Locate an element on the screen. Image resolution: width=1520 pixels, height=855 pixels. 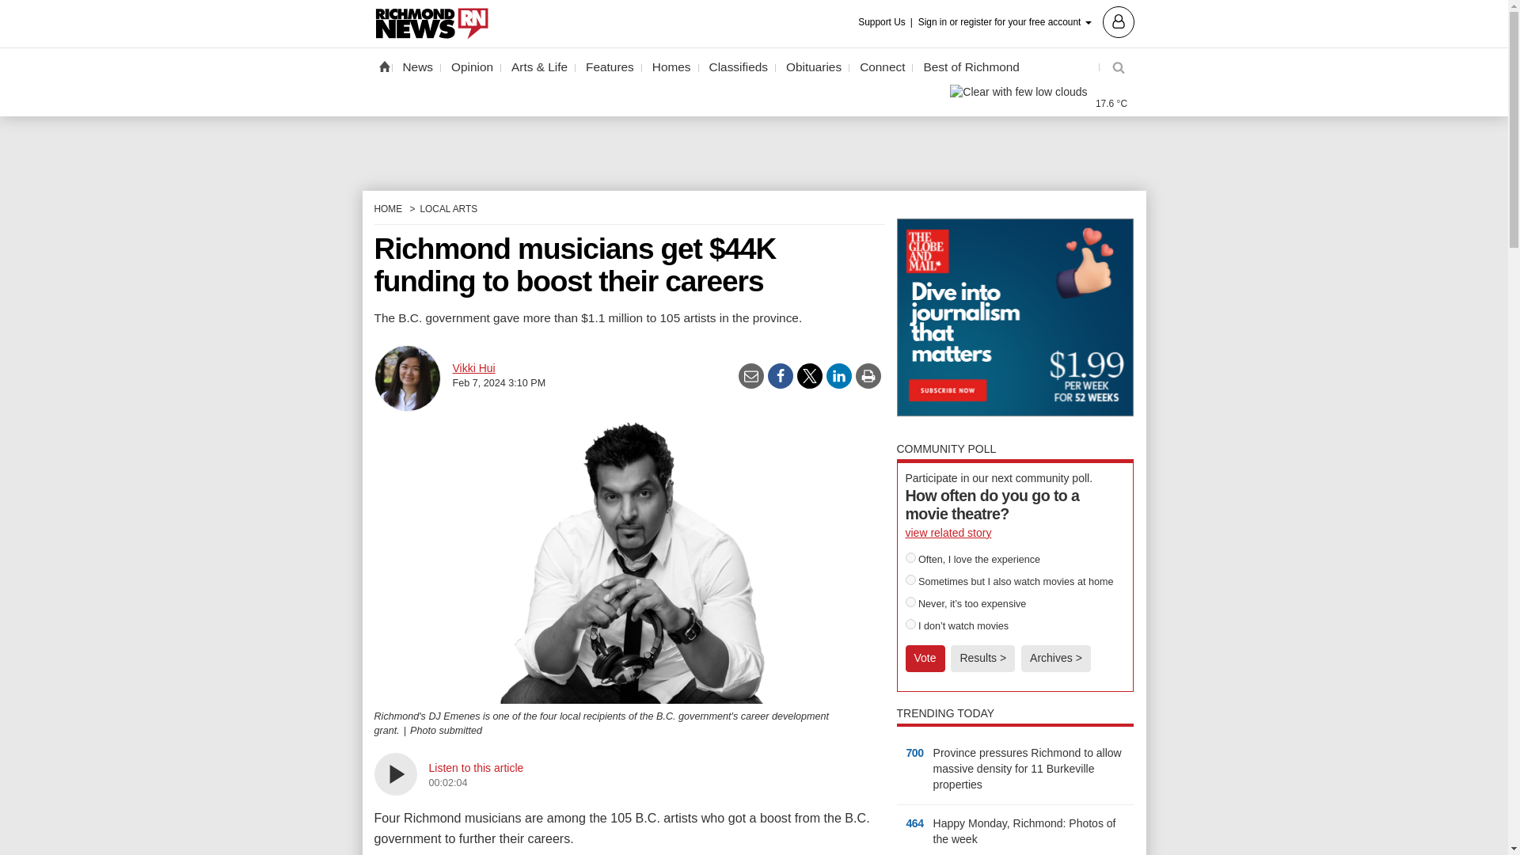
122604 is located at coordinates (910, 579).